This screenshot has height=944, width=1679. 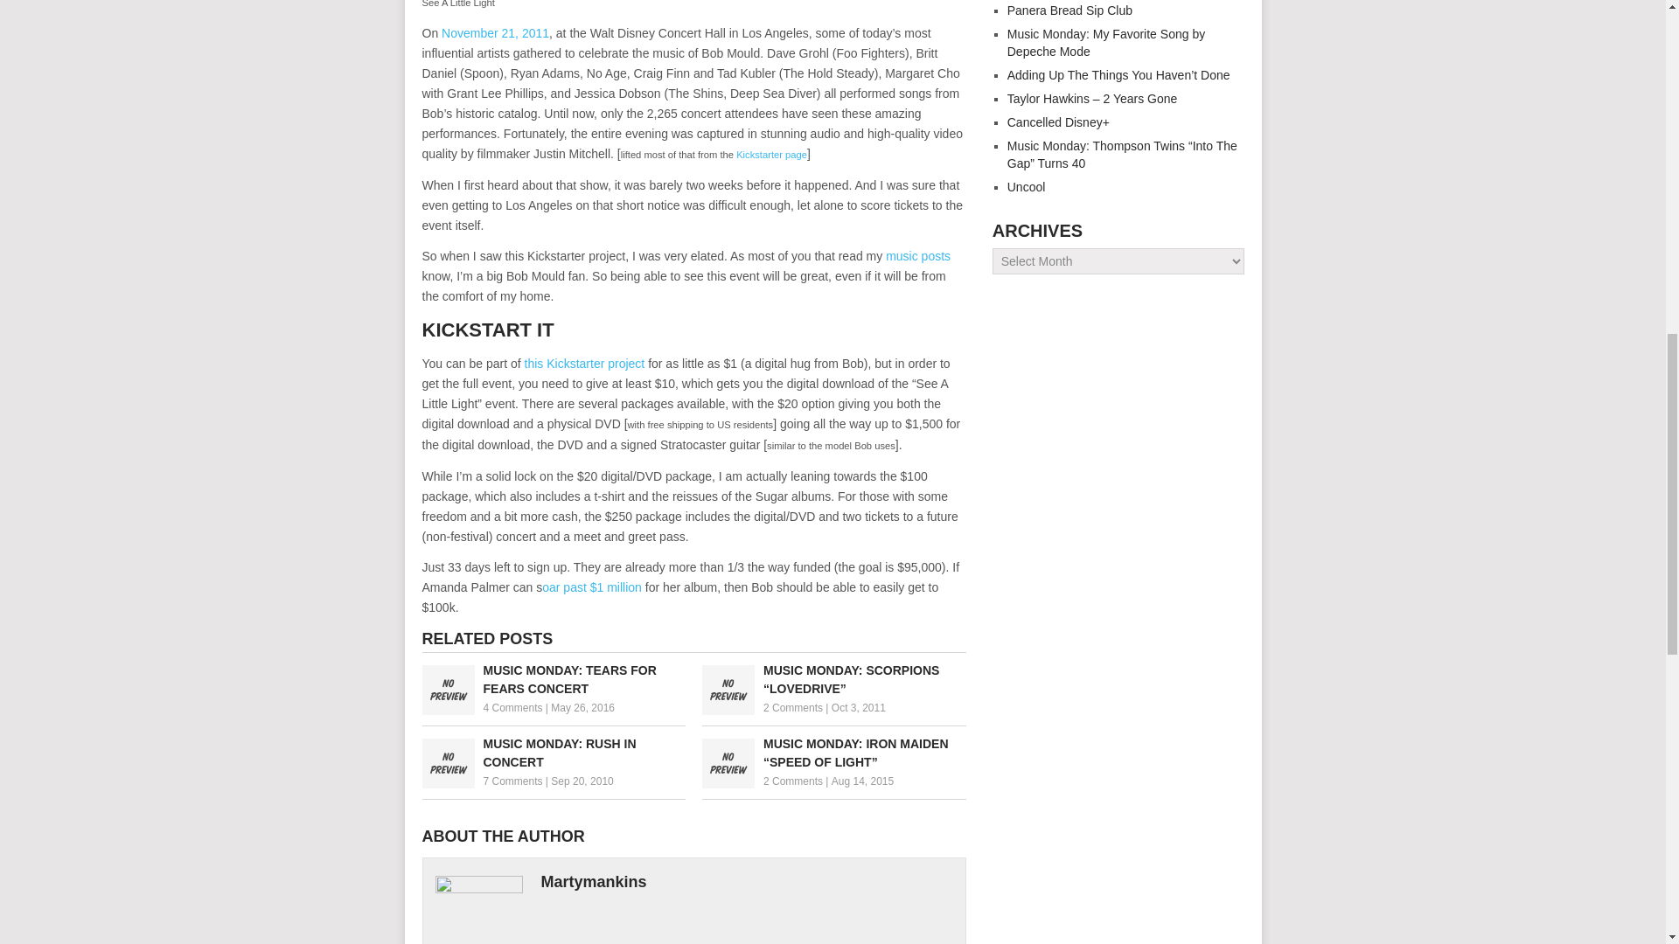 I want to click on November 21, 2011, so click(x=495, y=33).